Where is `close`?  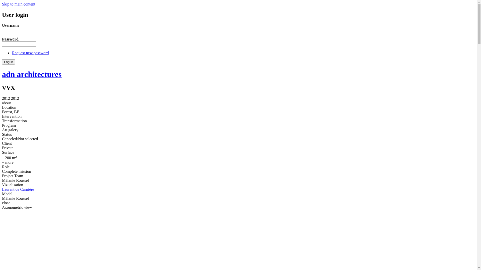 close is located at coordinates (6, 203).